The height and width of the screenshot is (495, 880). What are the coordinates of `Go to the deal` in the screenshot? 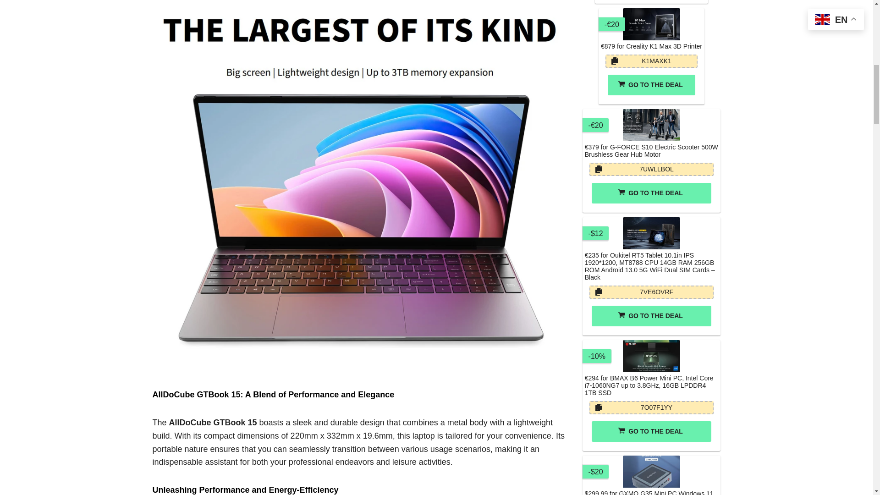 It's located at (651, 85).